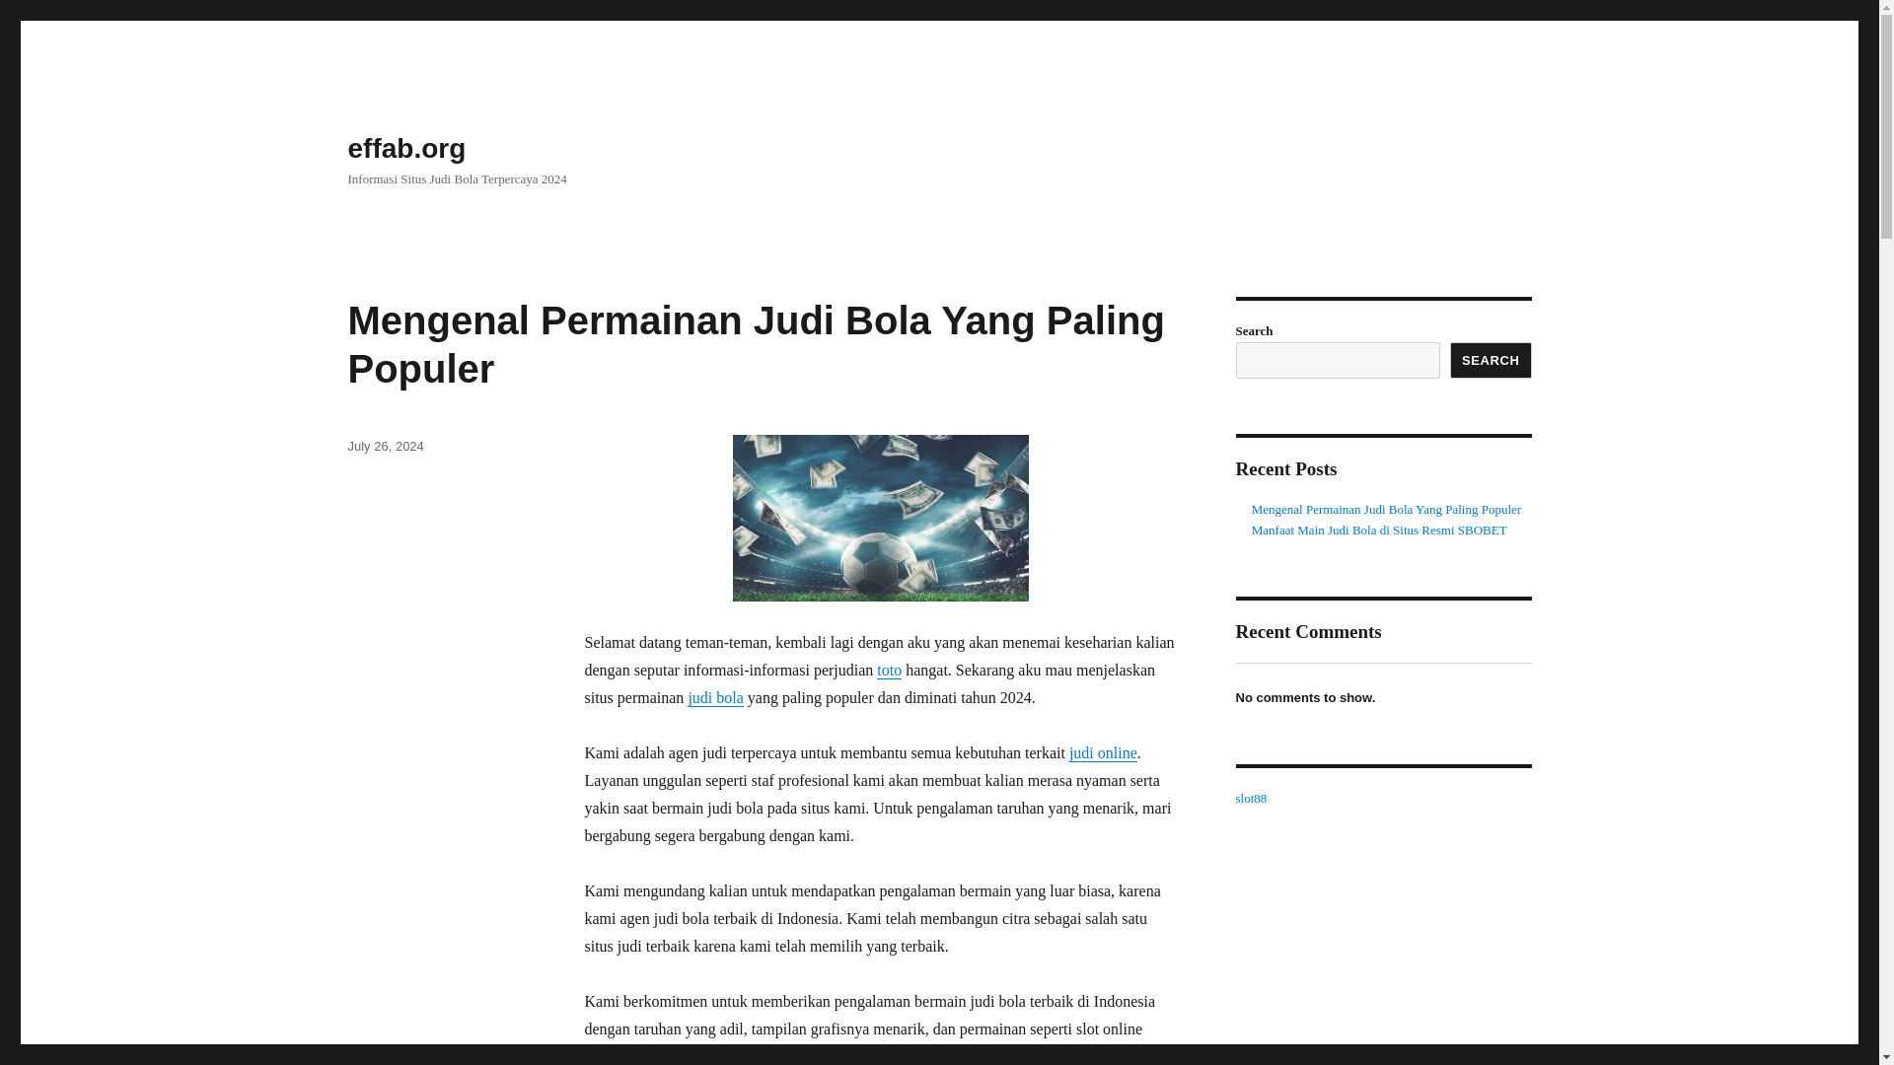  What do you see at coordinates (1103, 752) in the screenshot?
I see `judi online` at bounding box center [1103, 752].